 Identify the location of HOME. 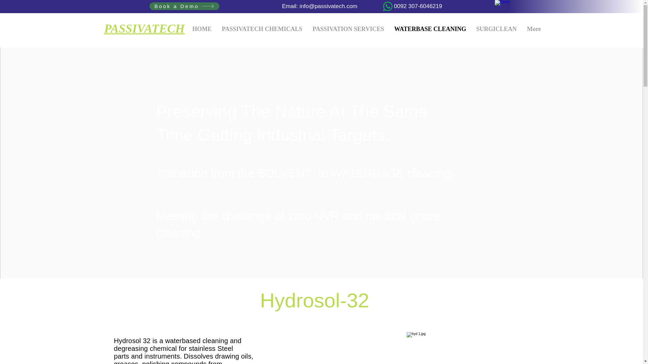
(202, 29).